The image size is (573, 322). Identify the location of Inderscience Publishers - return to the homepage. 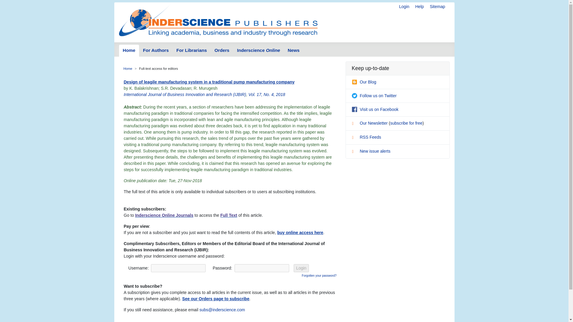
(218, 20).